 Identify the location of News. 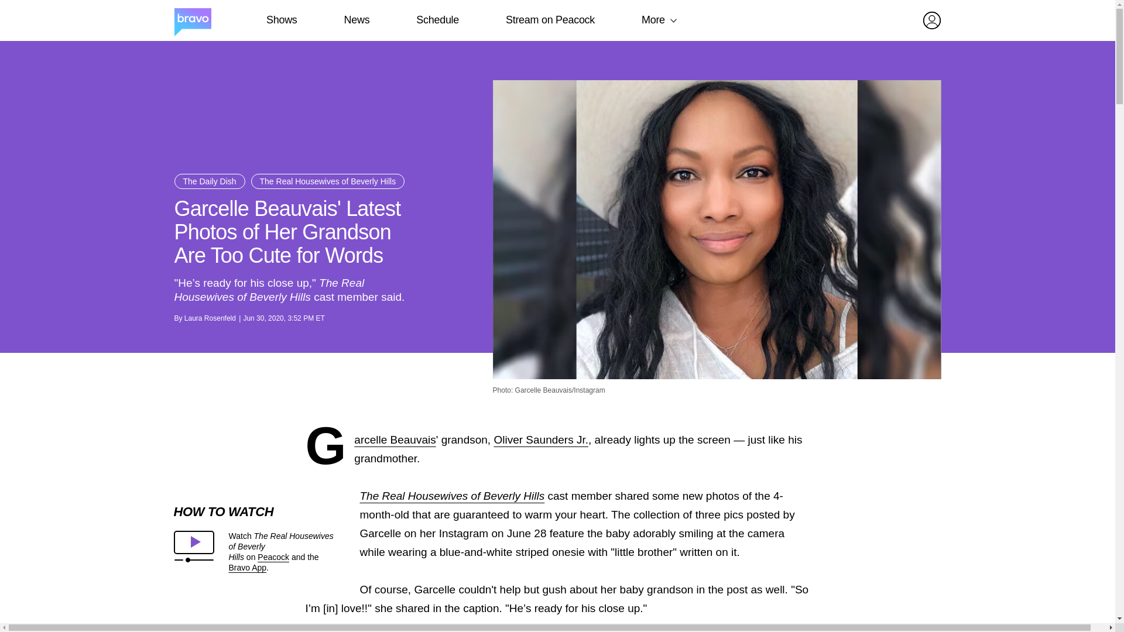
(357, 20).